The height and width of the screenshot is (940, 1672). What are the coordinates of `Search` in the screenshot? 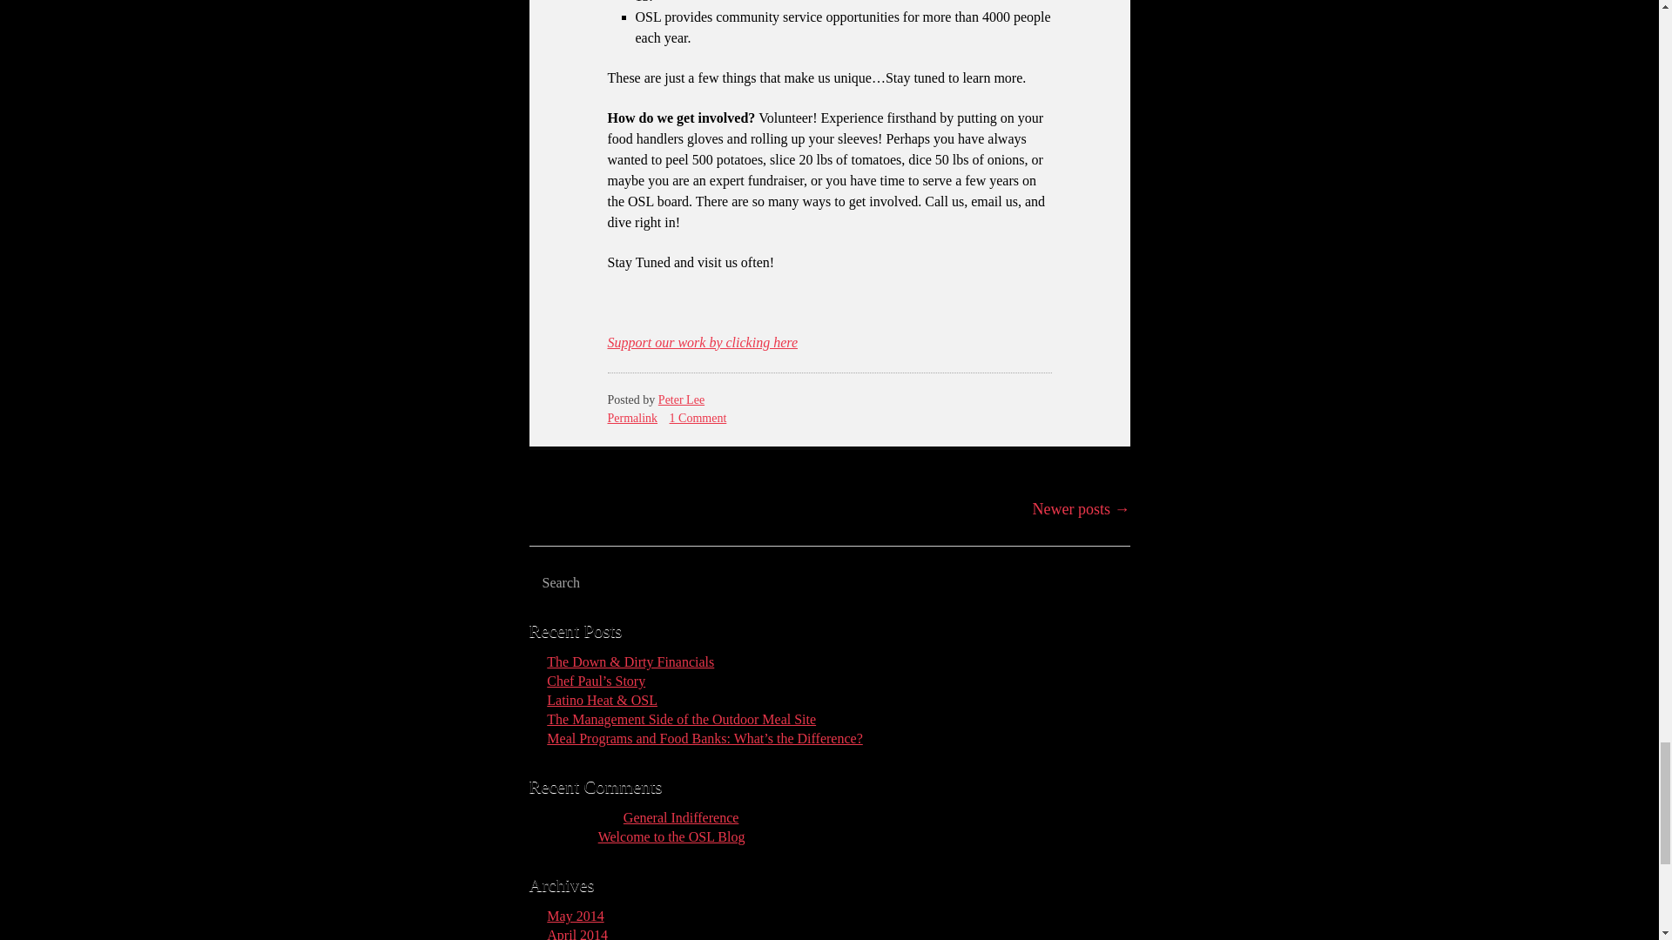 It's located at (610, 583).